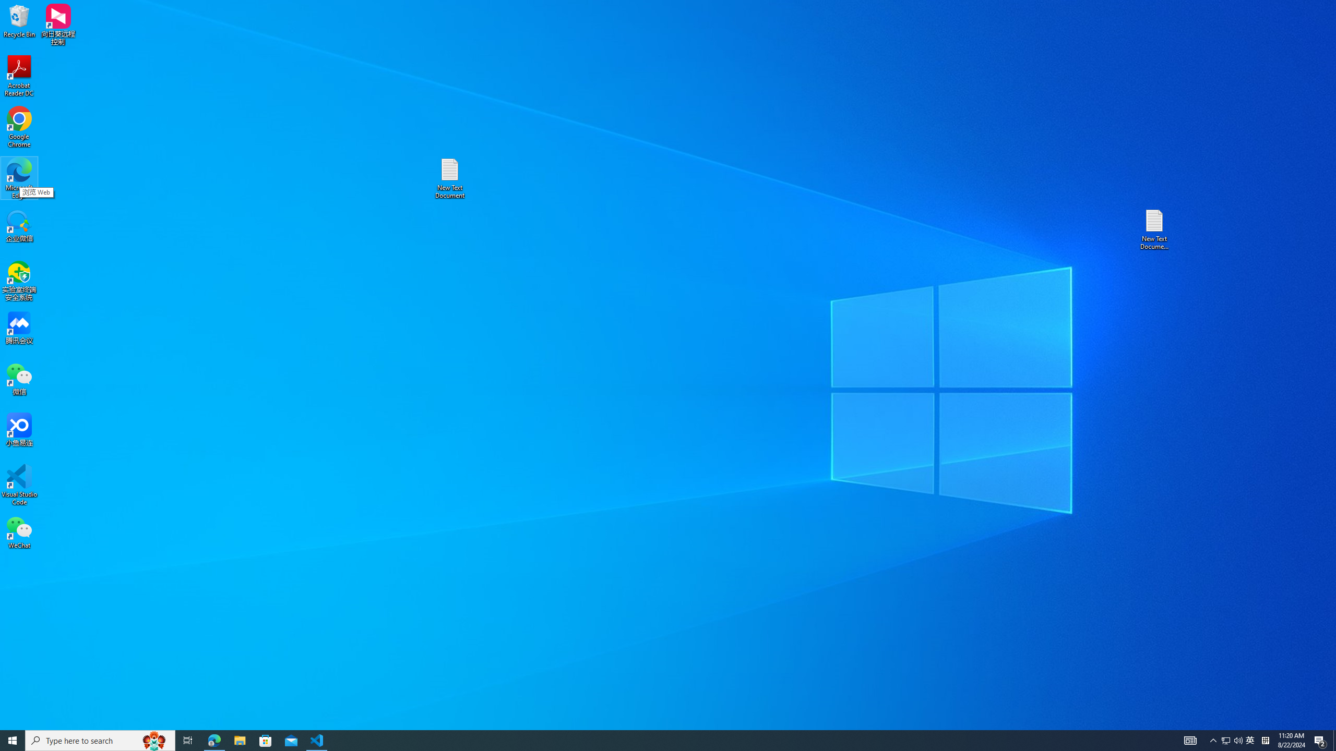 This screenshot has height=751, width=1336. What do you see at coordinates (214, 741) in the screenshot?
I see `Search highlights icon opens search home window` at bounding box center [214, 741].